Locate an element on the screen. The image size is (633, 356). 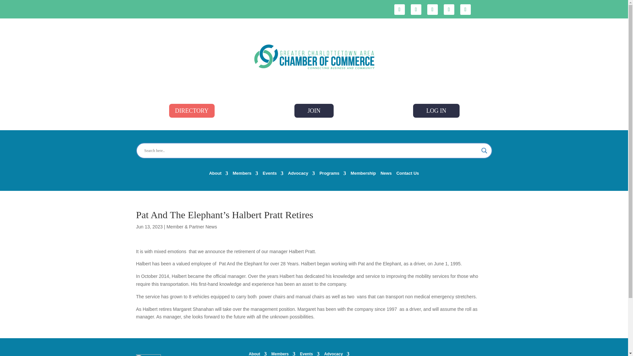
LOG IN is located at coordinates (436, 111).